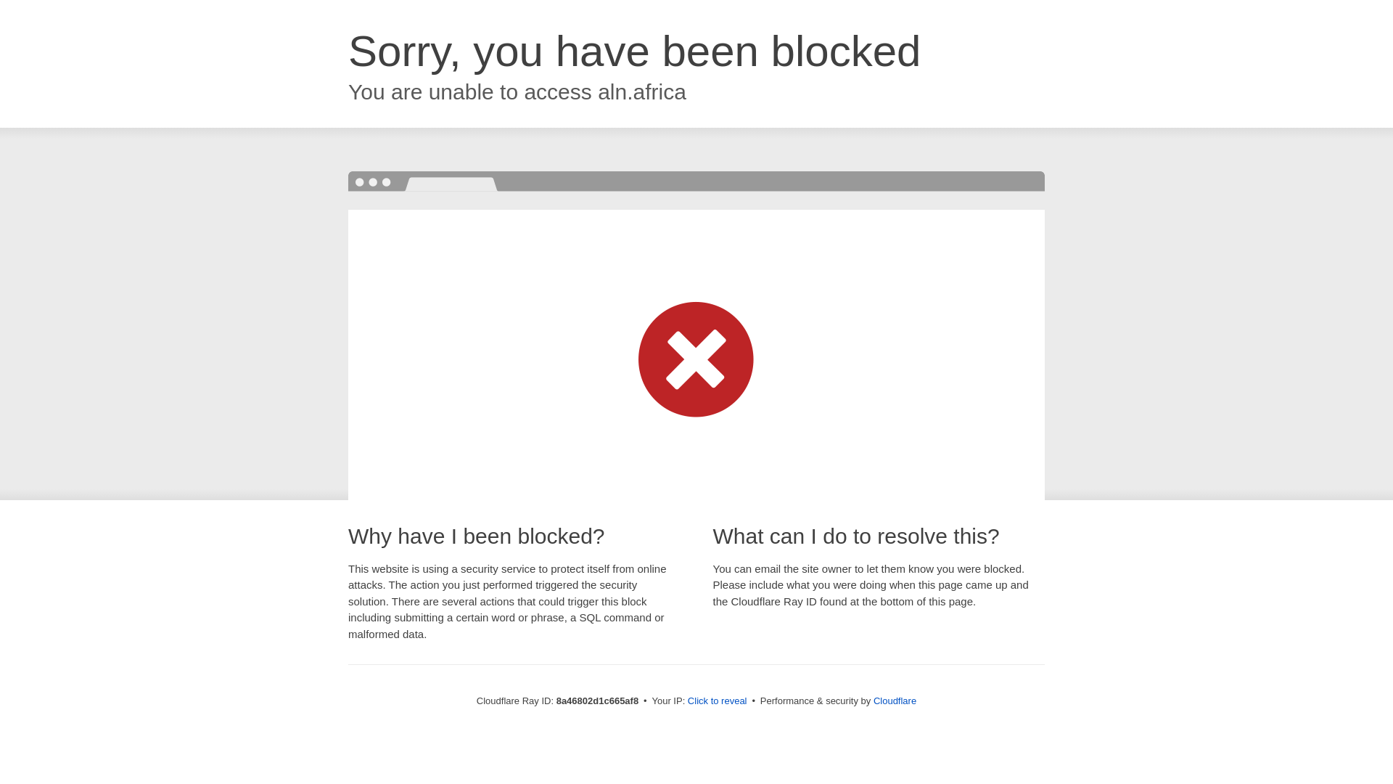 The height and width of the screenshot is (784, 1393). Describe the element at coordinates (717, 701) in the screenshot. I see `Click to reveal` at that location.